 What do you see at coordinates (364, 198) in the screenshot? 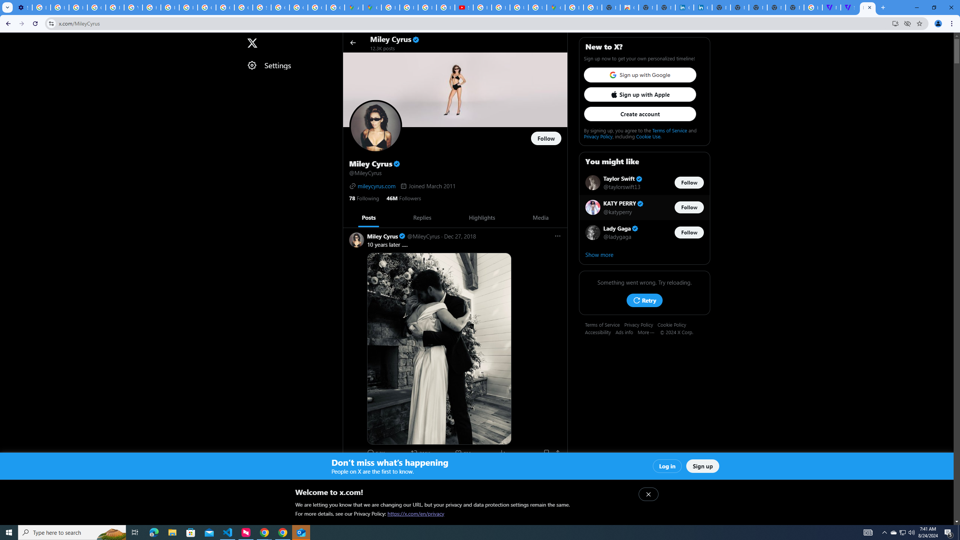
I see `78 Following` at bounding box center [364, 198].